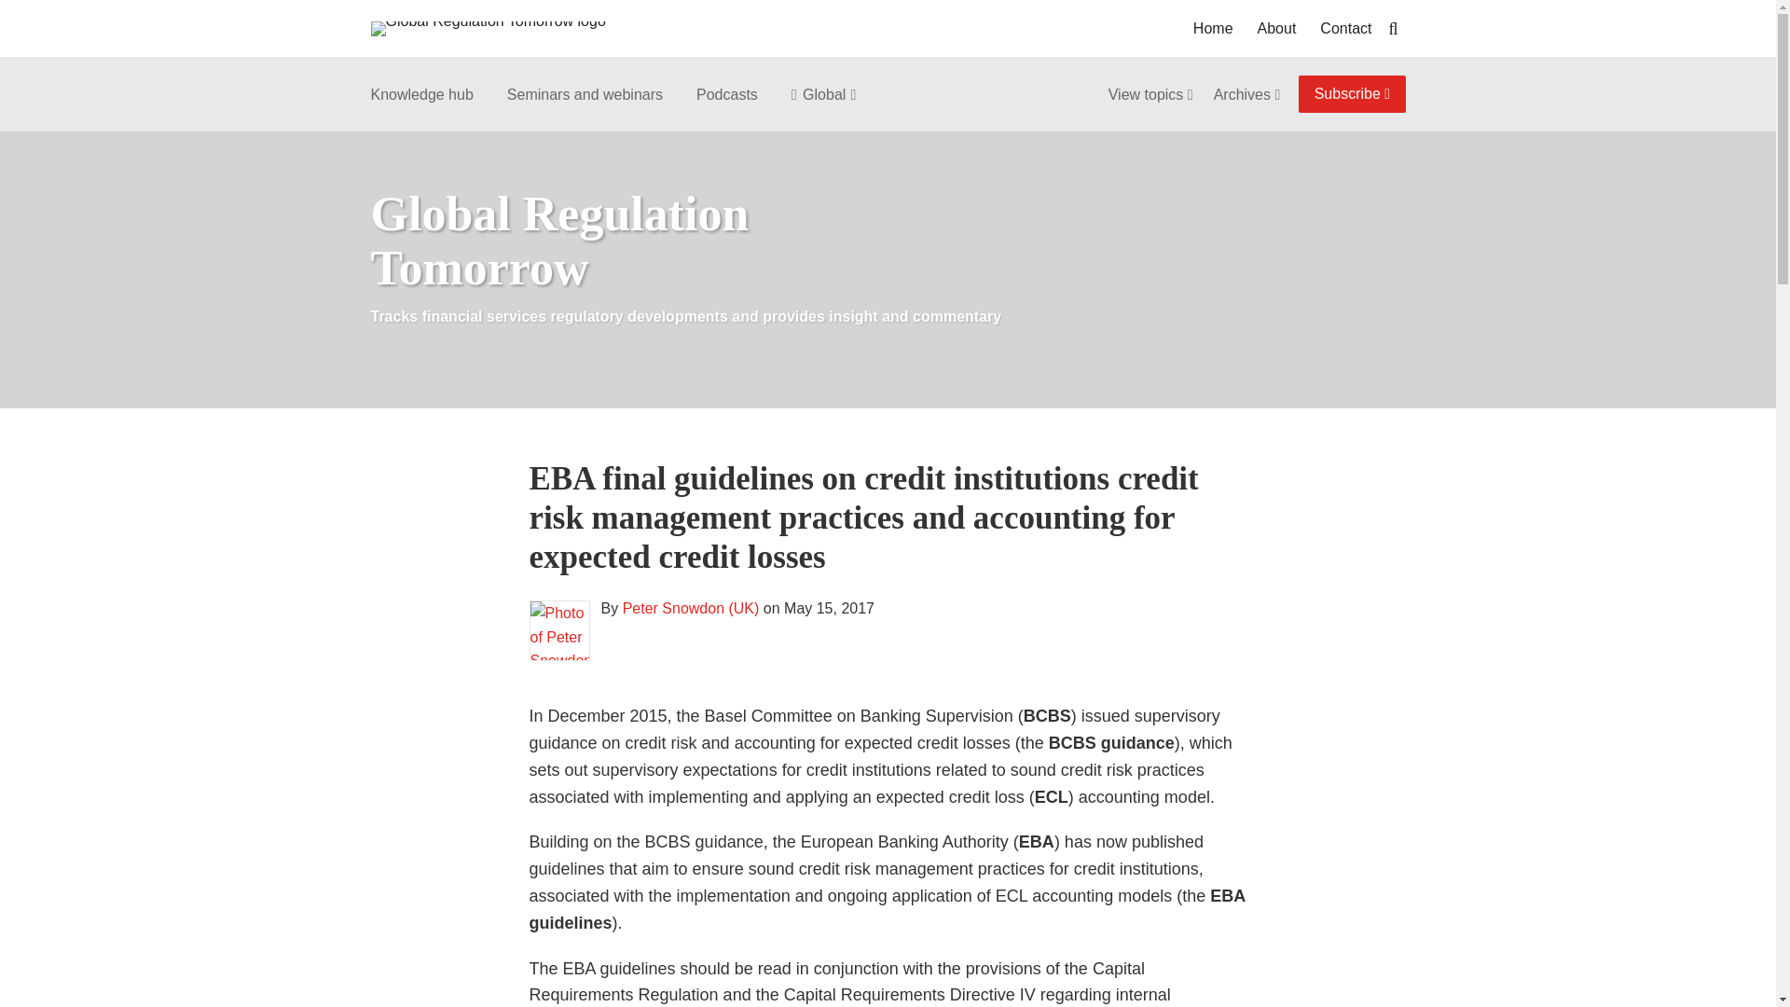  What do you see at coordinates (726, 95) in the screenshot?
I see `Podcasts` at bounding box center [726, 95].